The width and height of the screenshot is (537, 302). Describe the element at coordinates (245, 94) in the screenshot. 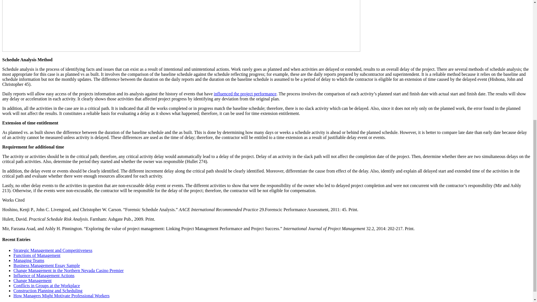

I see `influenced the project performance` at that location.